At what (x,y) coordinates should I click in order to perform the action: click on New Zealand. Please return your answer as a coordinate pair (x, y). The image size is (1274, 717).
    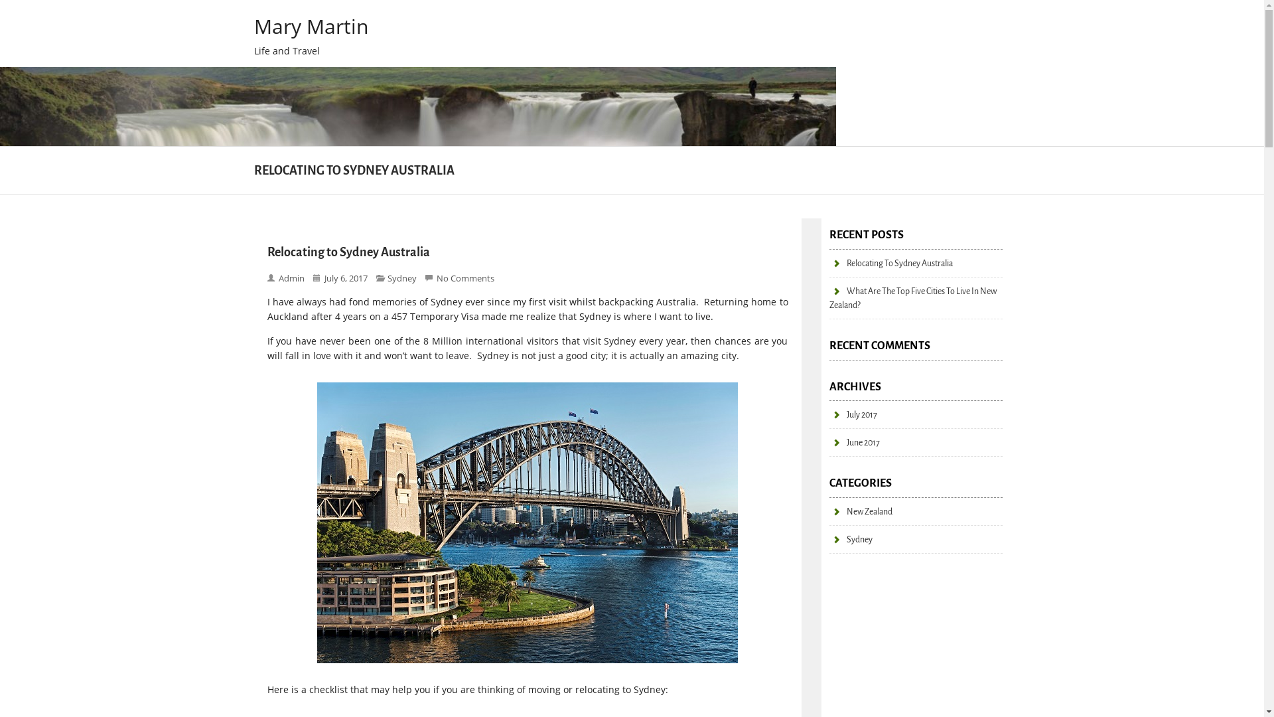
    Looking at the image, I should click on (861, 511).